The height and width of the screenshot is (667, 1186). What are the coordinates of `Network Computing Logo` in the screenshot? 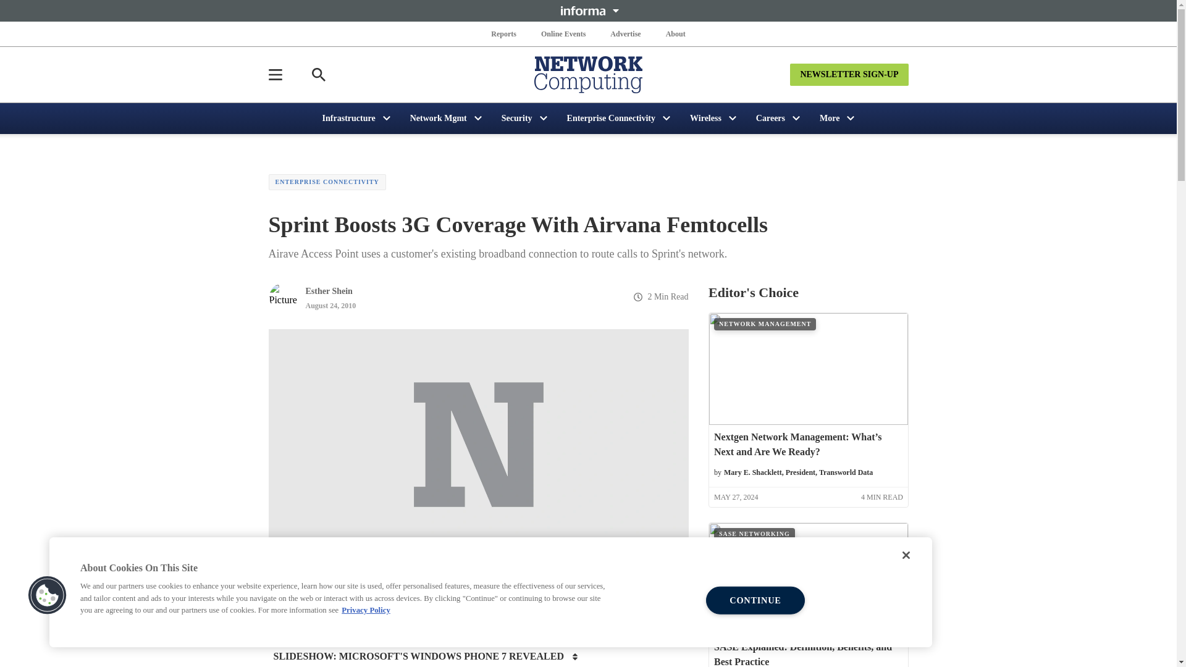 It's located at (588, 74).